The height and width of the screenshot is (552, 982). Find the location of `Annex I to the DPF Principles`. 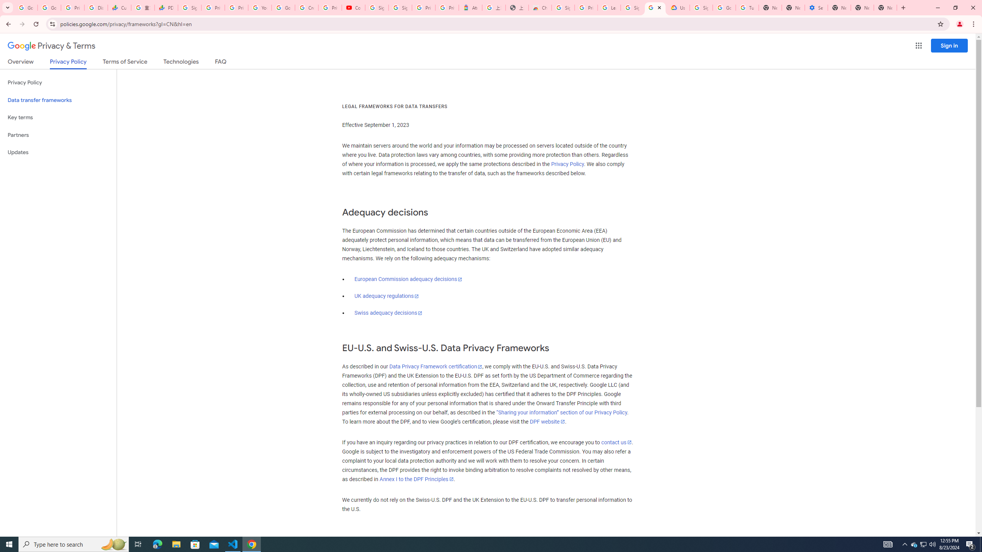

Annex I to the DPF Principles is located at coordinates (416, 479).